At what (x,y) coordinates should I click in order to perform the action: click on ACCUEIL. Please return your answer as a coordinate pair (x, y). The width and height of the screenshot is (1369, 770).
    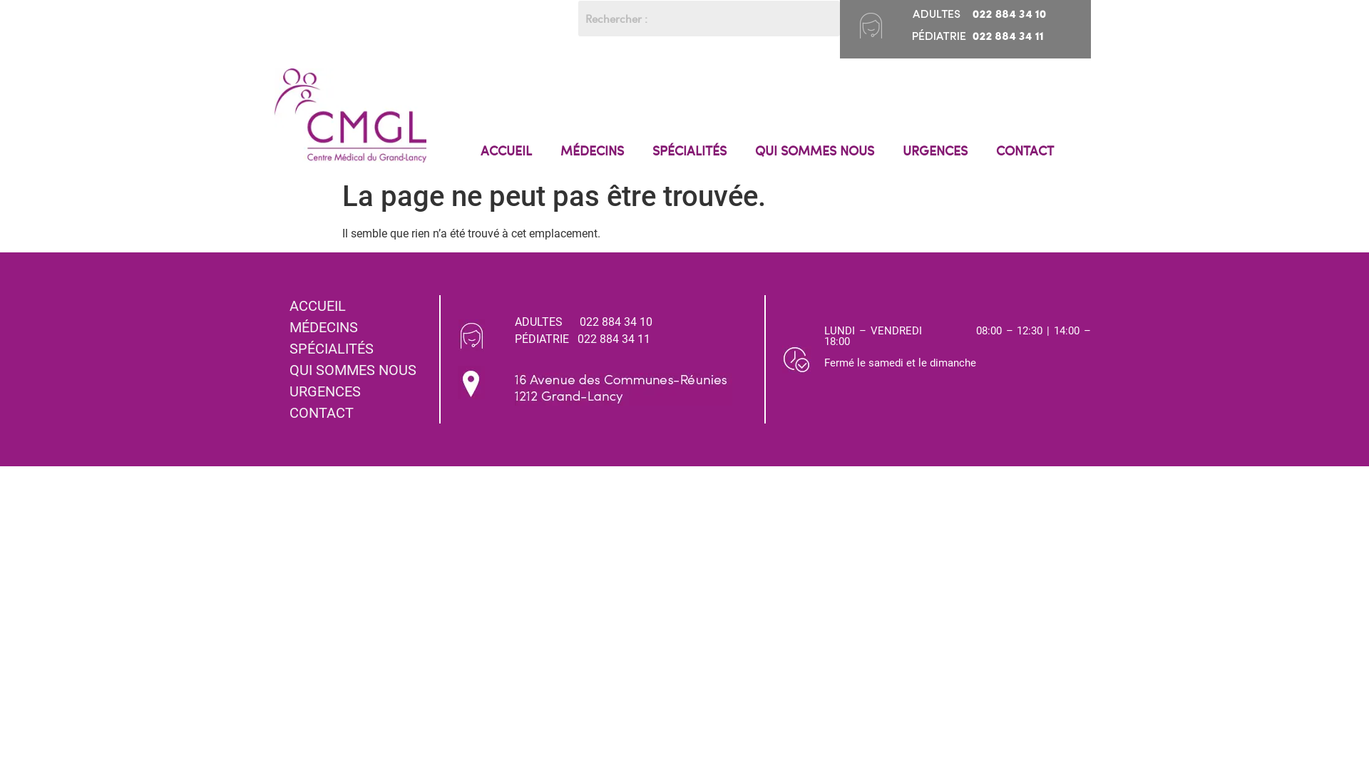
    Looking at the image, I should click on (358, 306).